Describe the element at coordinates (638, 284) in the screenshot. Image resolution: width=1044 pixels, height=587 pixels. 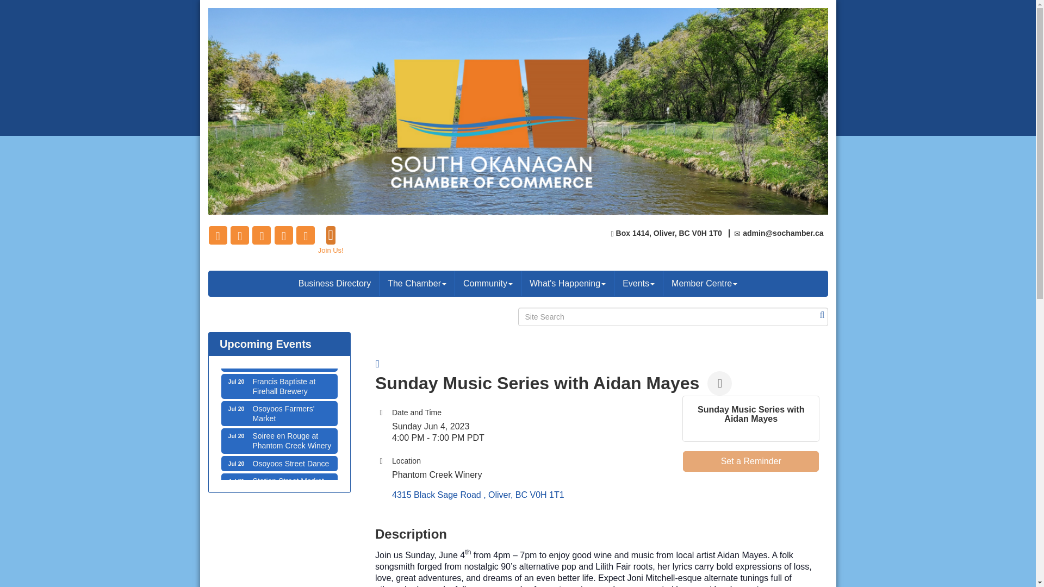
I see `Osoyoos Farmers' Market` at that location.